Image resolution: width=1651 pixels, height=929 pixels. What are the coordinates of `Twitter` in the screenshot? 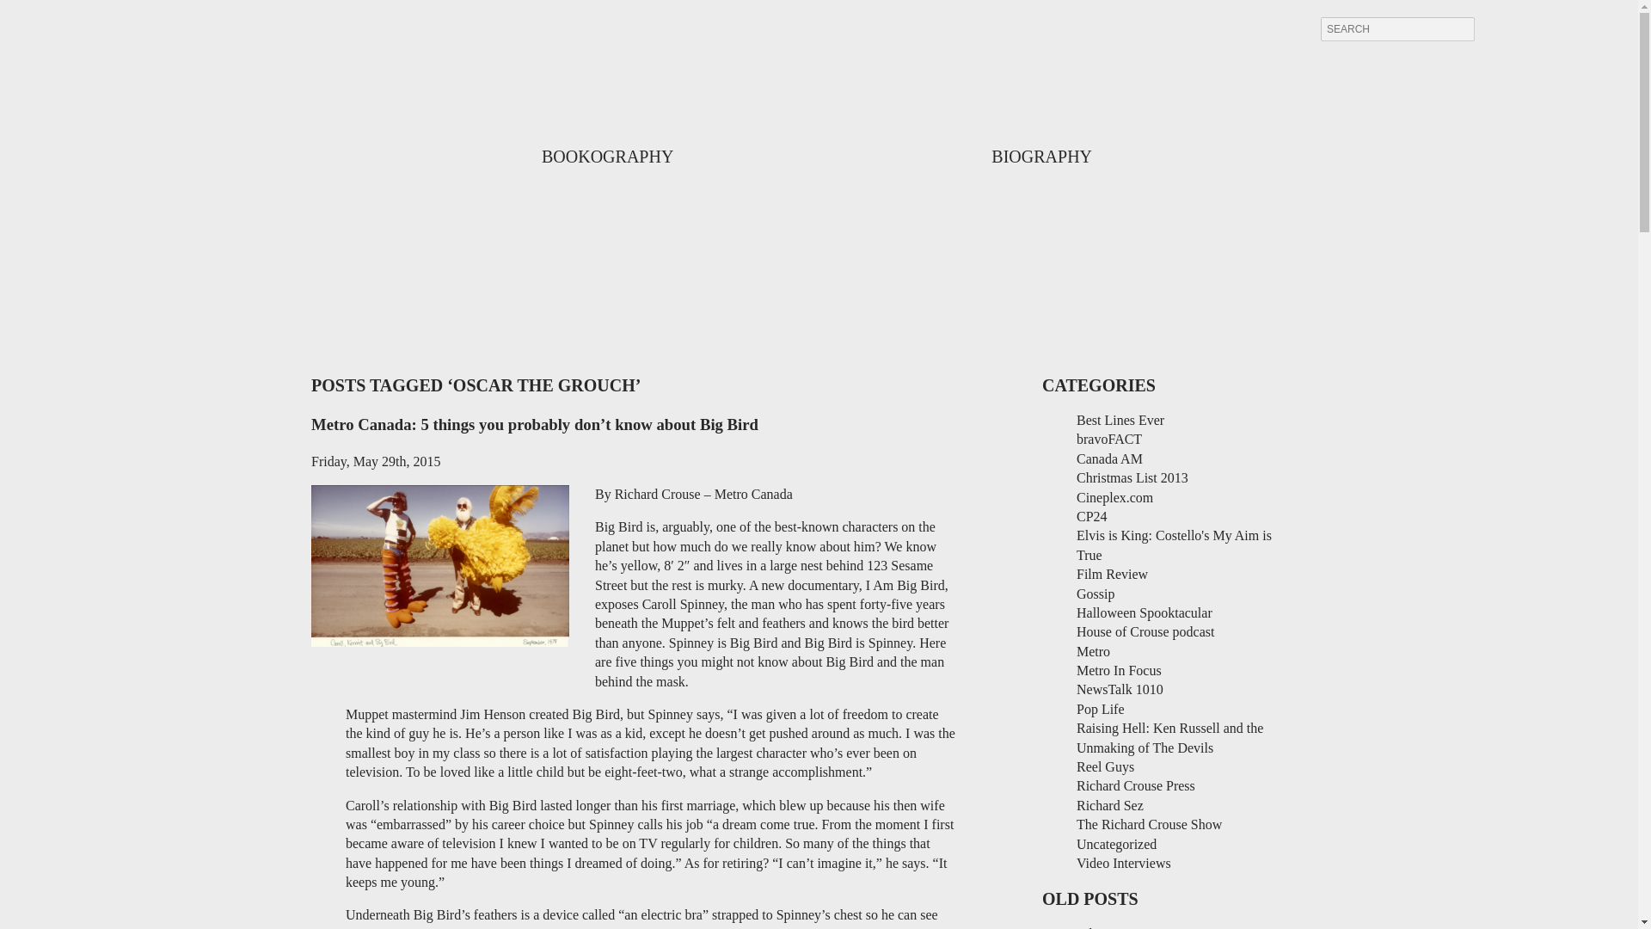 It's located at (1502, 28).